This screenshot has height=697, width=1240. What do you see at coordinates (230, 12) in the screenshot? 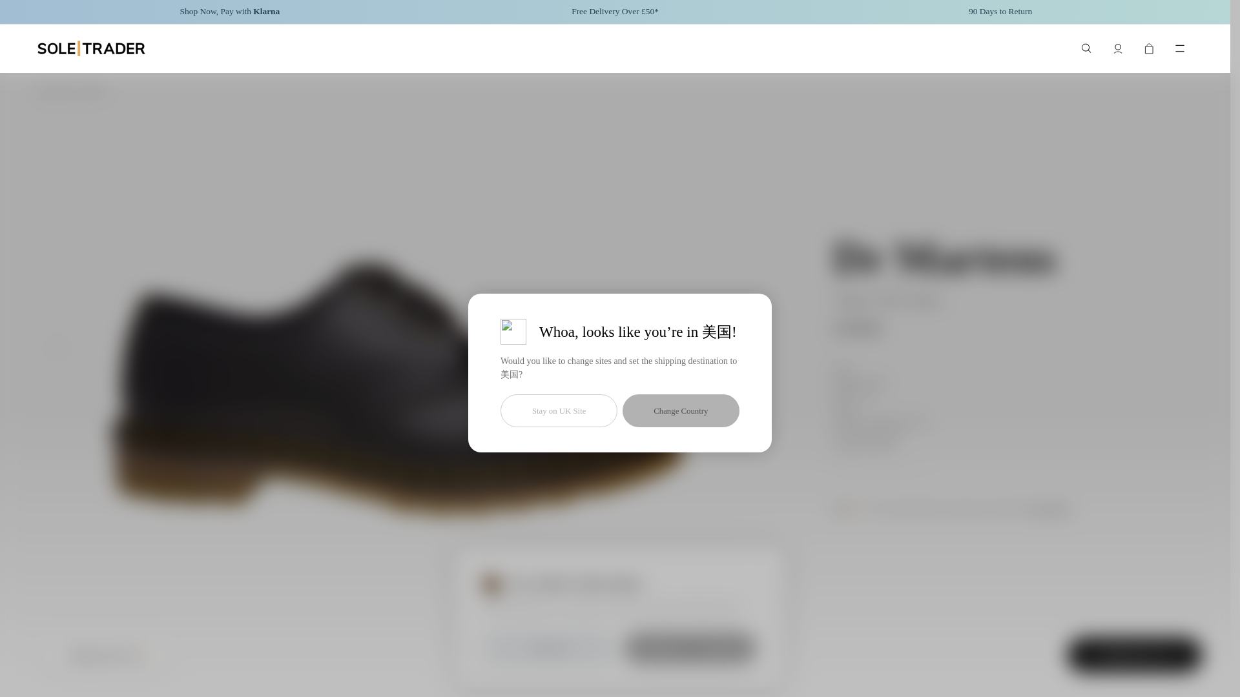
I see `Shop Now, Pay with Klarna` at bounding box center [230, 12].